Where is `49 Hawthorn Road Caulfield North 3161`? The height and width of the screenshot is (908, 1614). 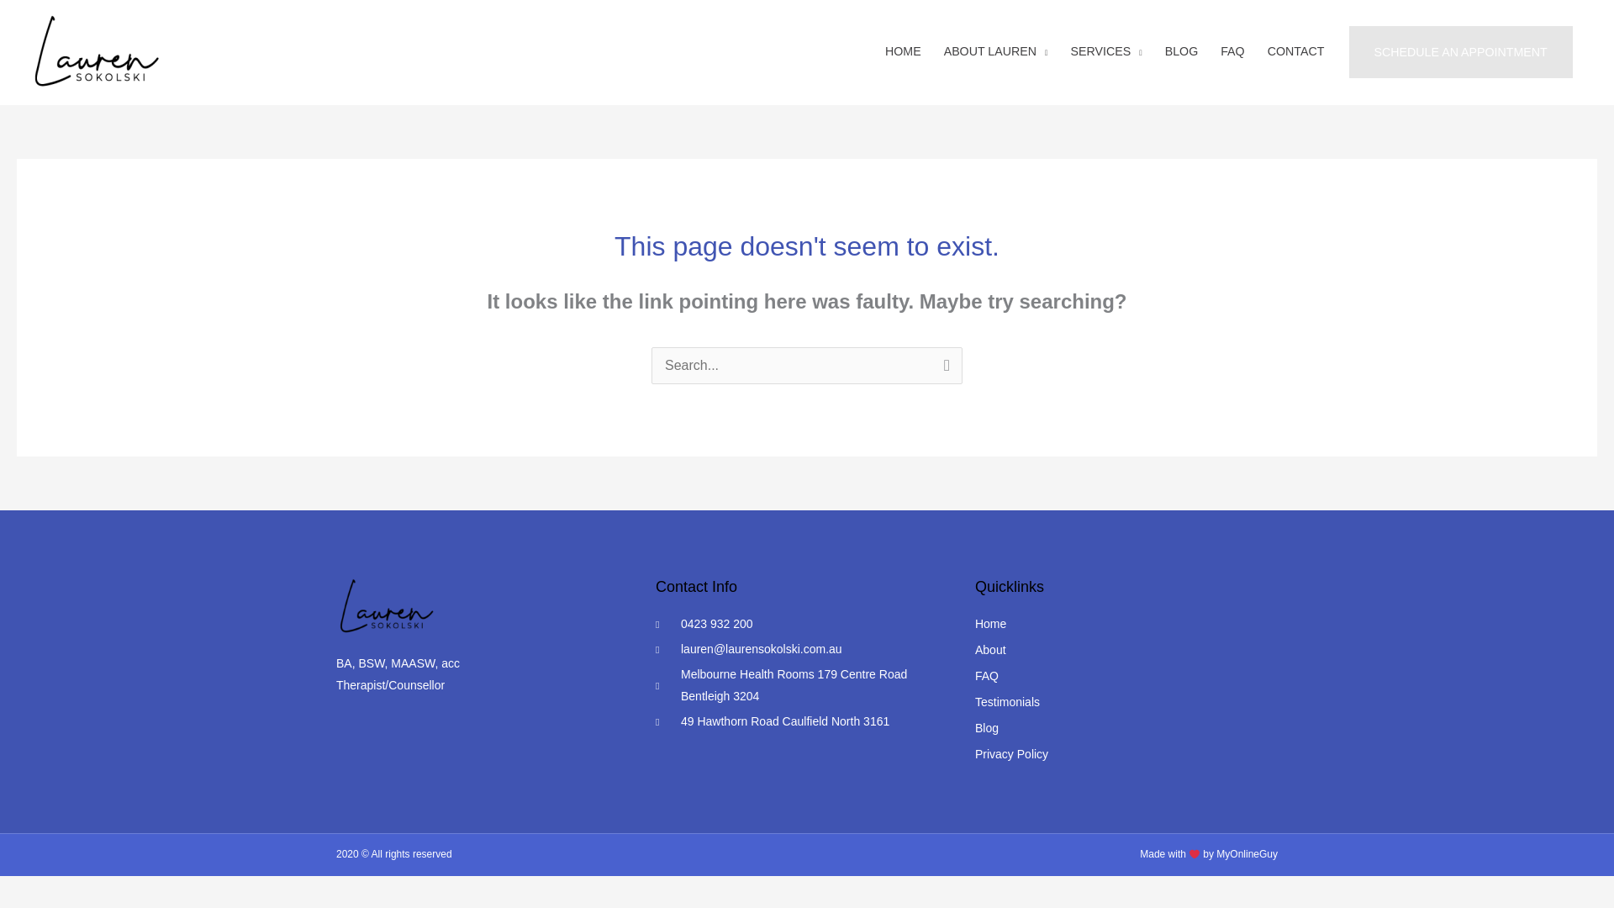 49 Hawthorn Road Caulfield North 3161 is located at coordinates (800, 721).